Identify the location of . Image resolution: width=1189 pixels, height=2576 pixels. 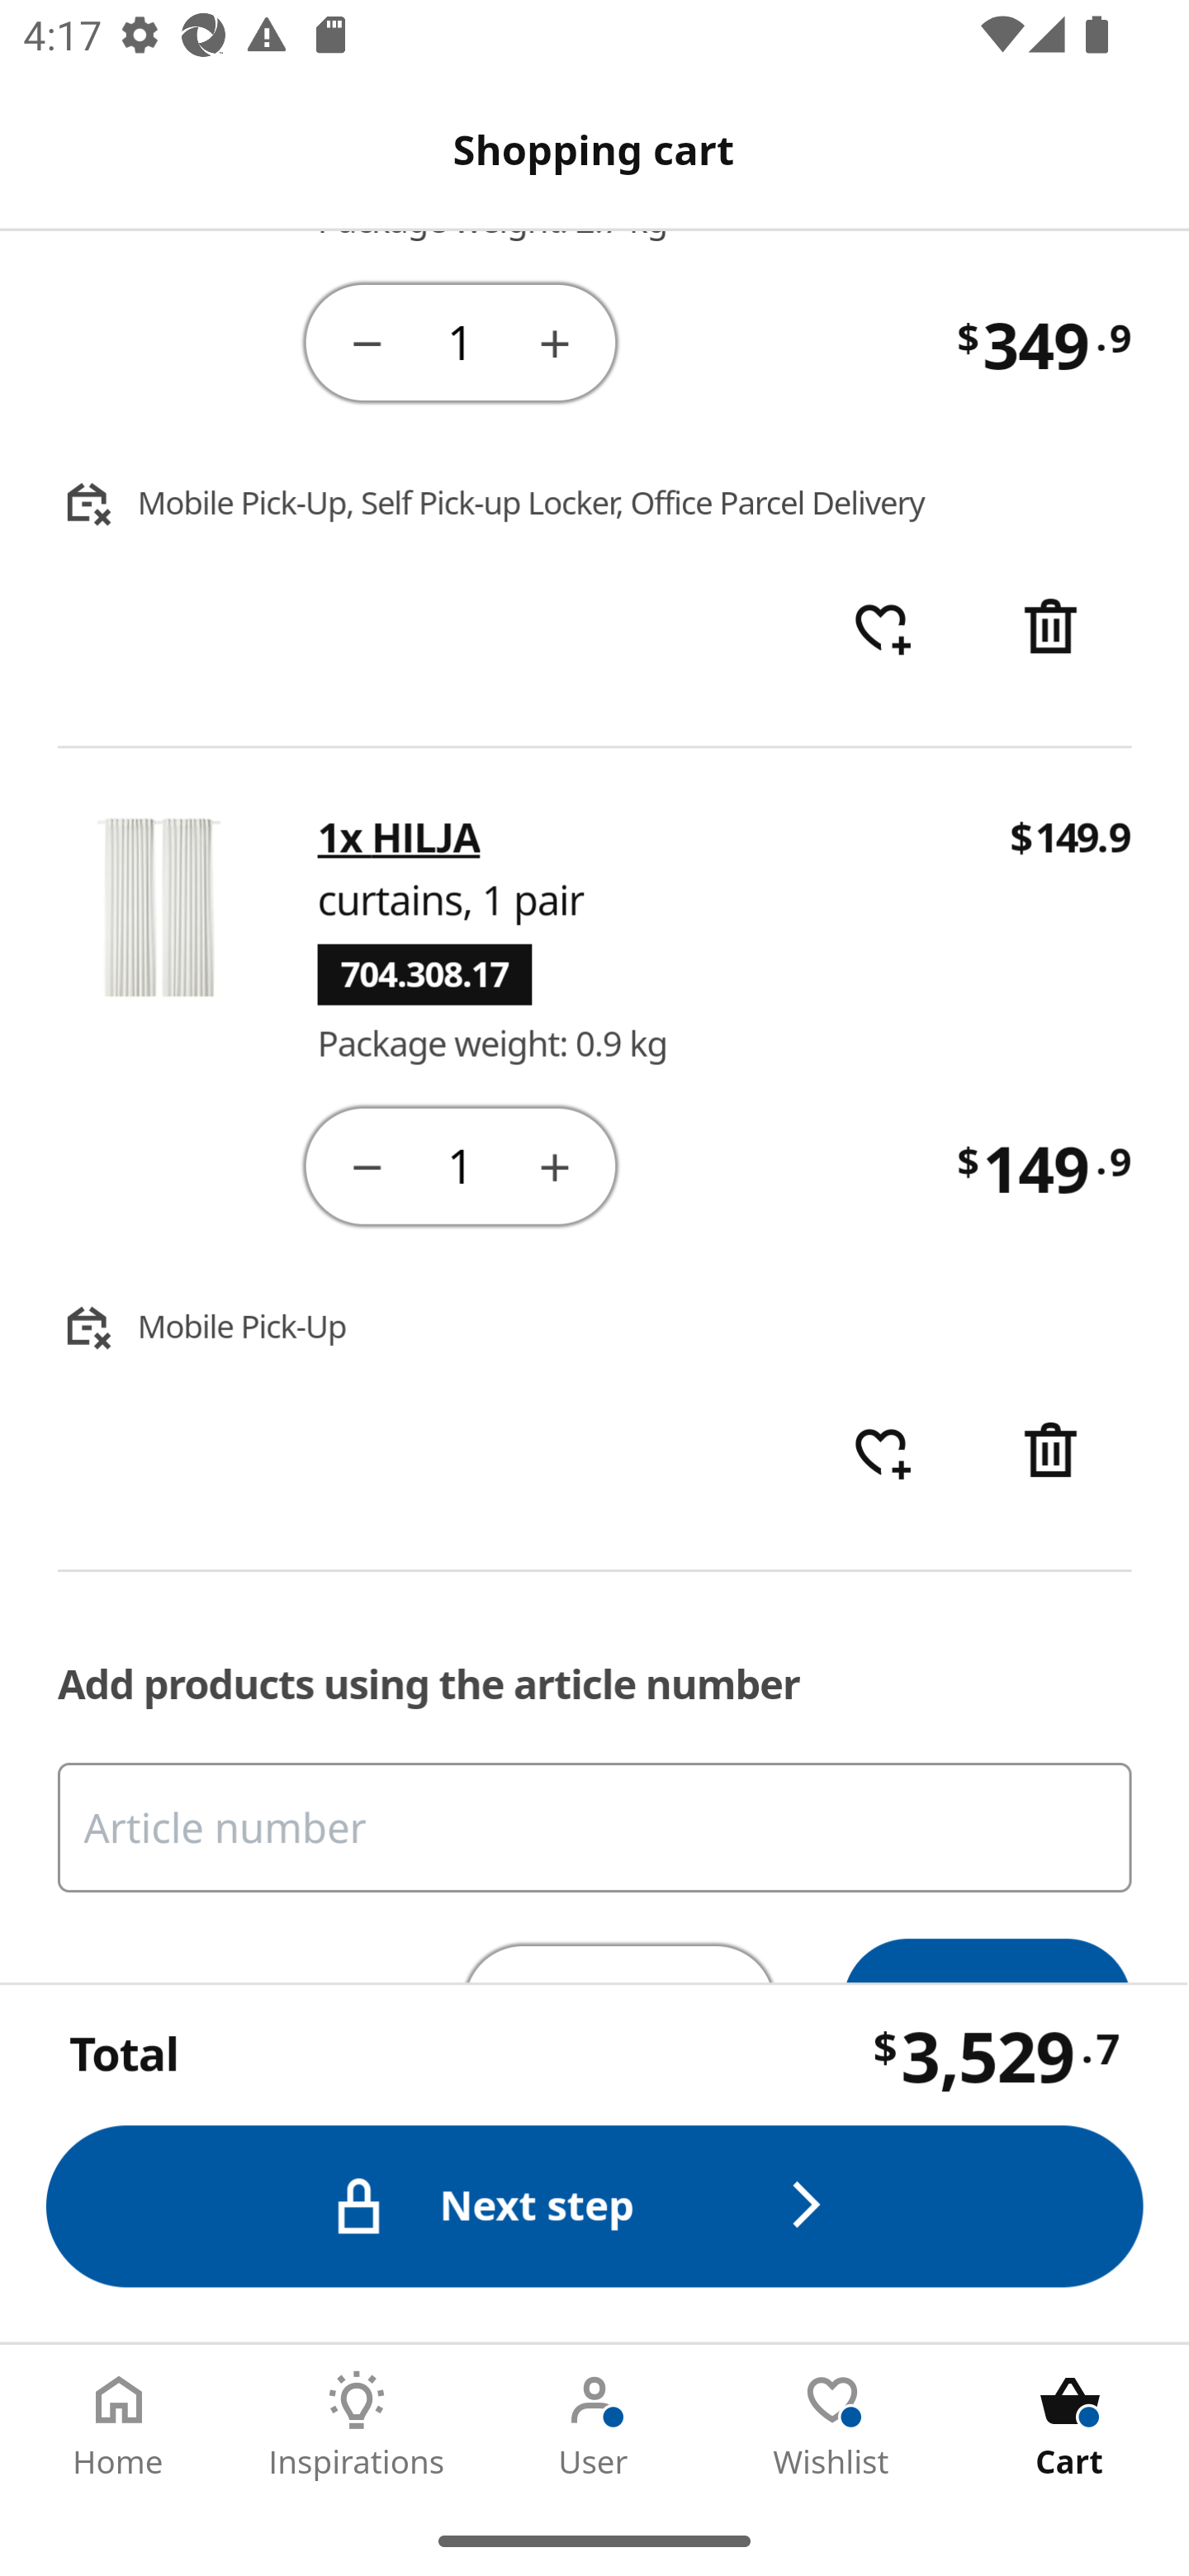
(557, 1166).